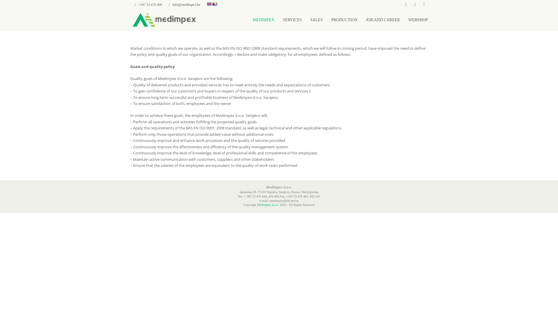  Describe the element at coordinates (268, 205) in the screenshot. I see `Medimpex d.o.o.` at that location.